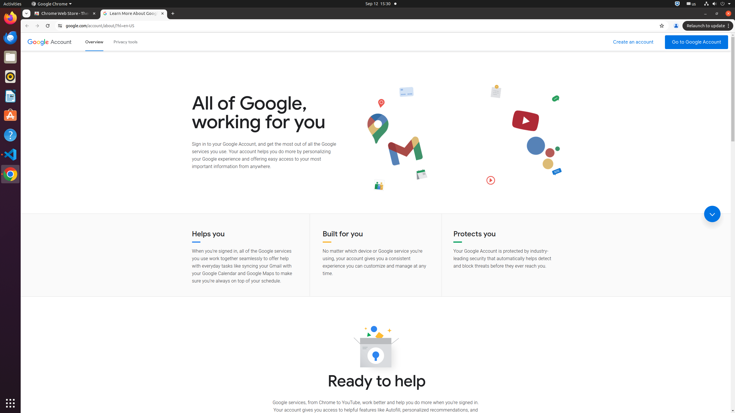  What do you see at coordinates (709, 26) in the screenshot?
I see `Relaunch to update` at bounding box center [709, 26].